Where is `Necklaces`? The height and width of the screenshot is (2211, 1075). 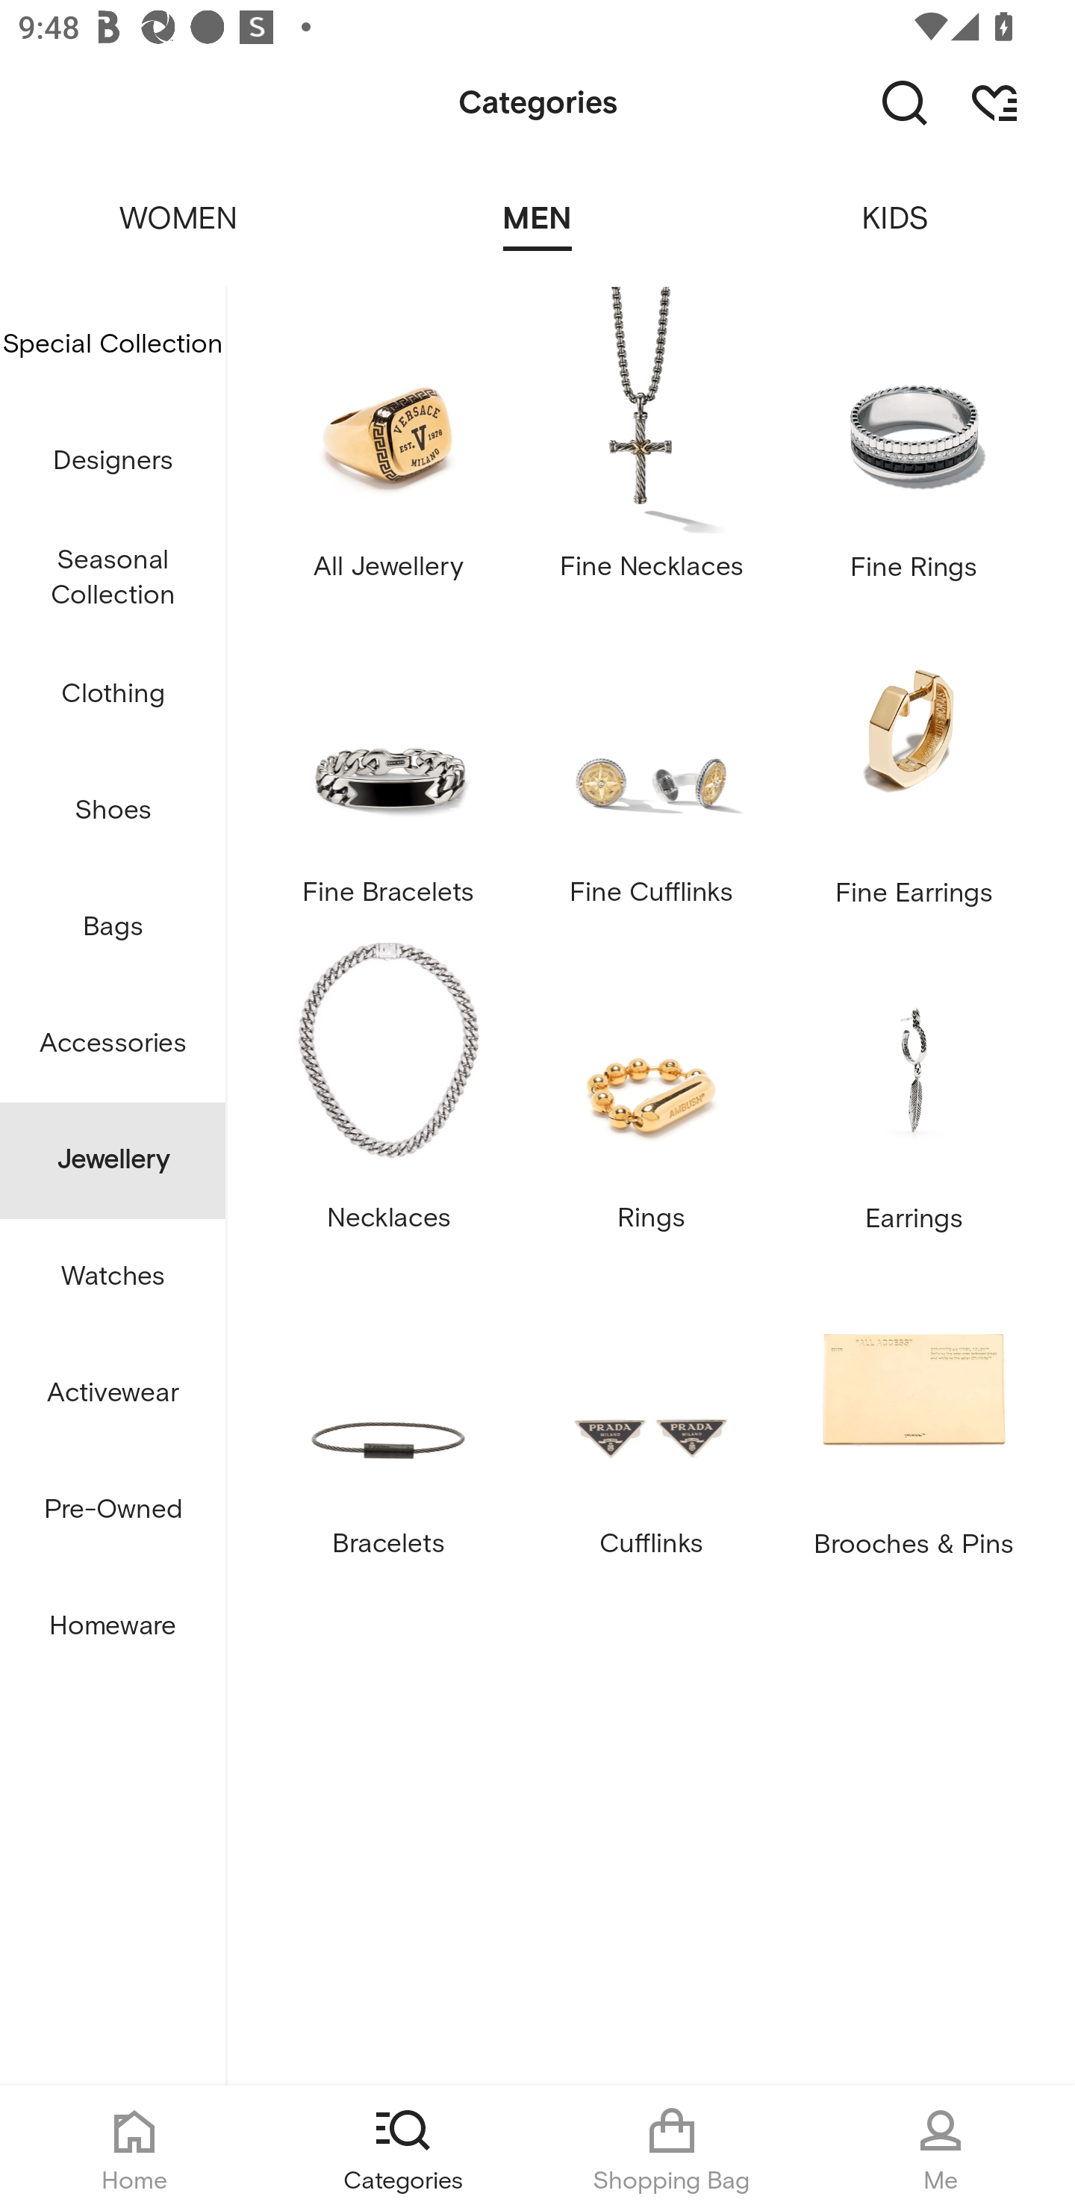
Necklaces is located at coordinates (387, 1094).